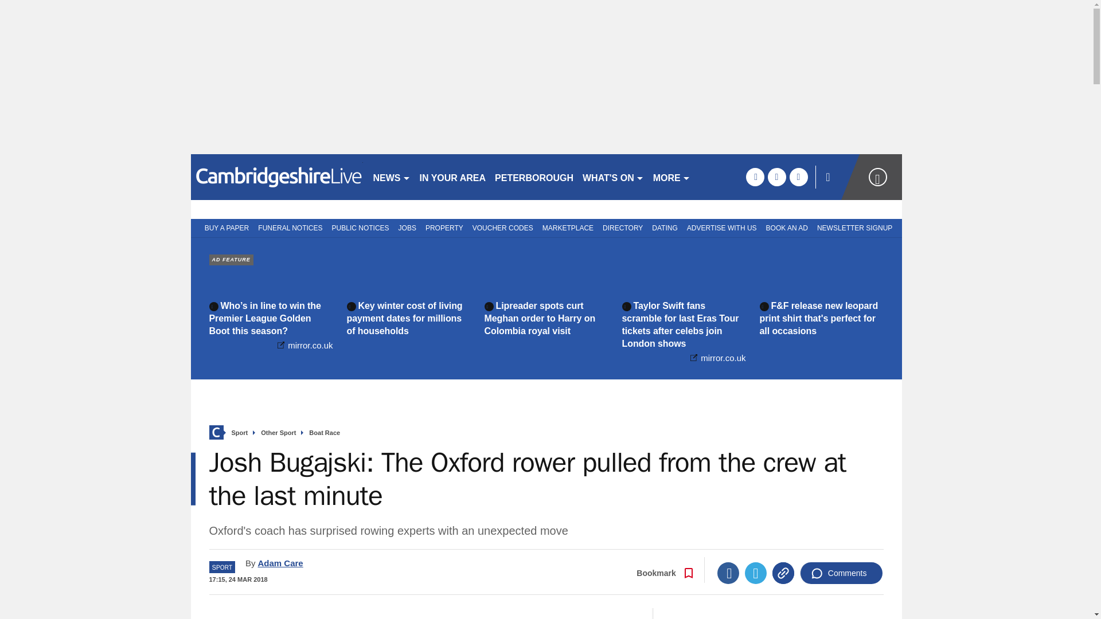  What do you see at coordinates (671, 177) in the screenshot?
I see `MORE` at bounding box center [671, 177].